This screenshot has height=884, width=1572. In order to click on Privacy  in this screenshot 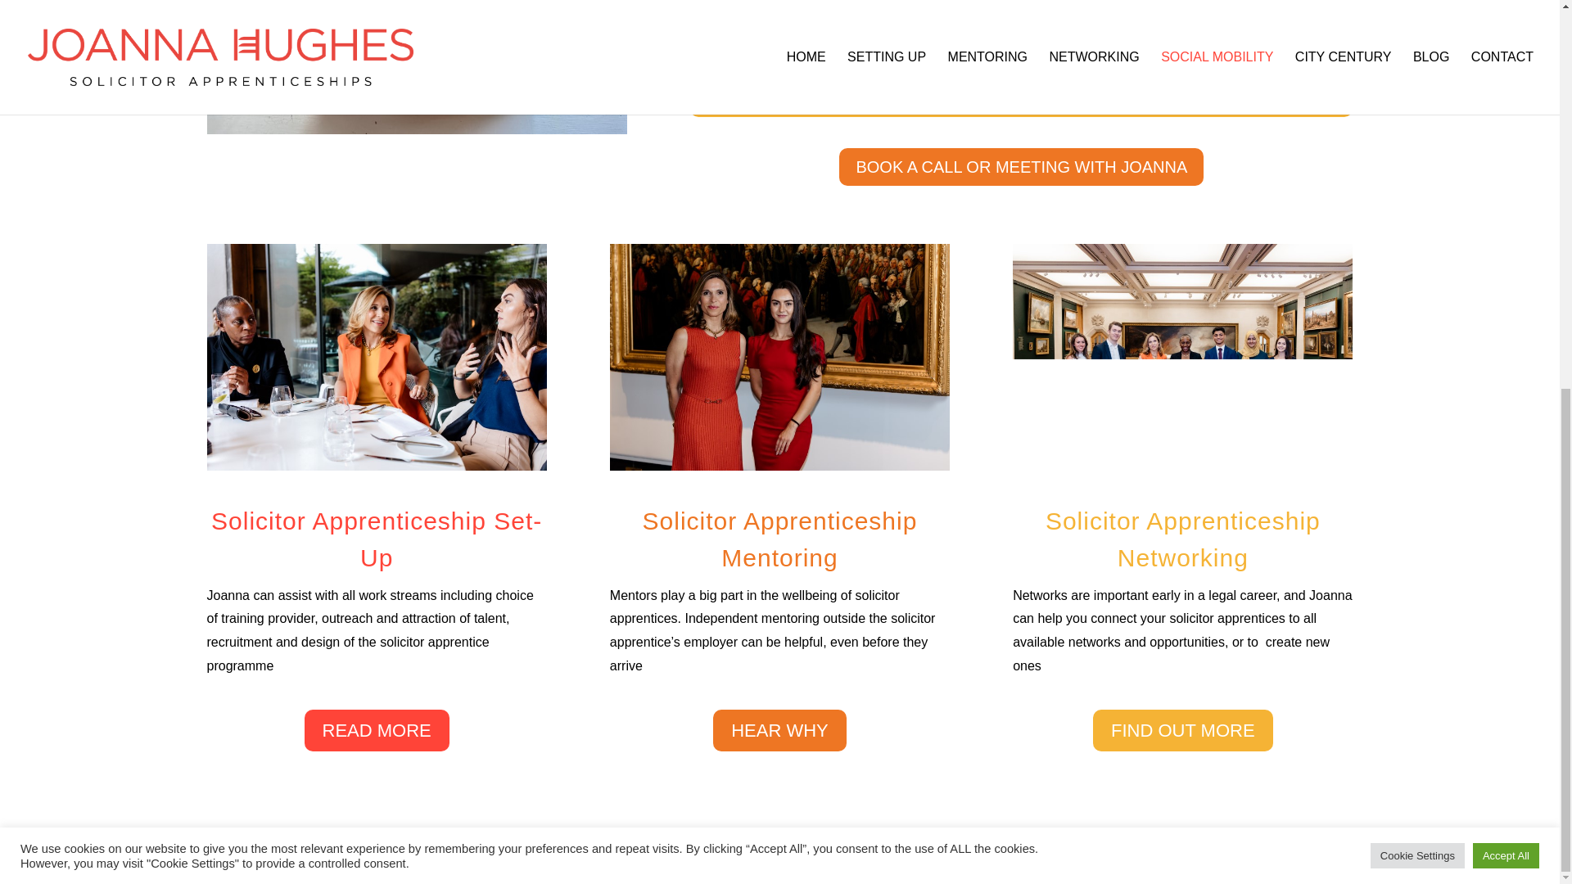, I will do `click(638, 860)`.